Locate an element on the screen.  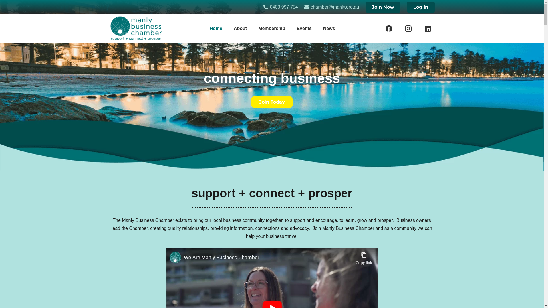
Log In is located at coordinates (421, 7).